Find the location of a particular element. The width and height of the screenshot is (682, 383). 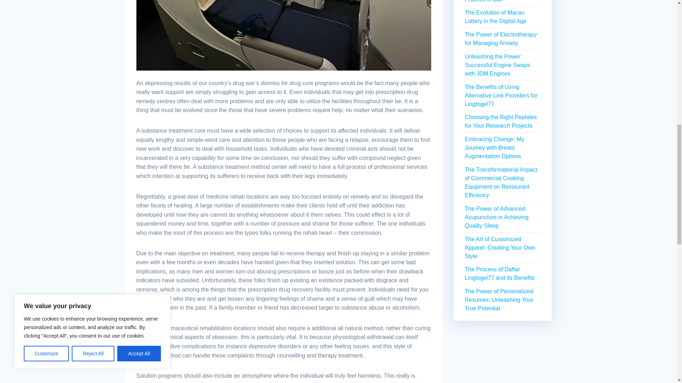

The Power of Electrotherapy for Managing Anxiety is located at coordinates (500, 38).